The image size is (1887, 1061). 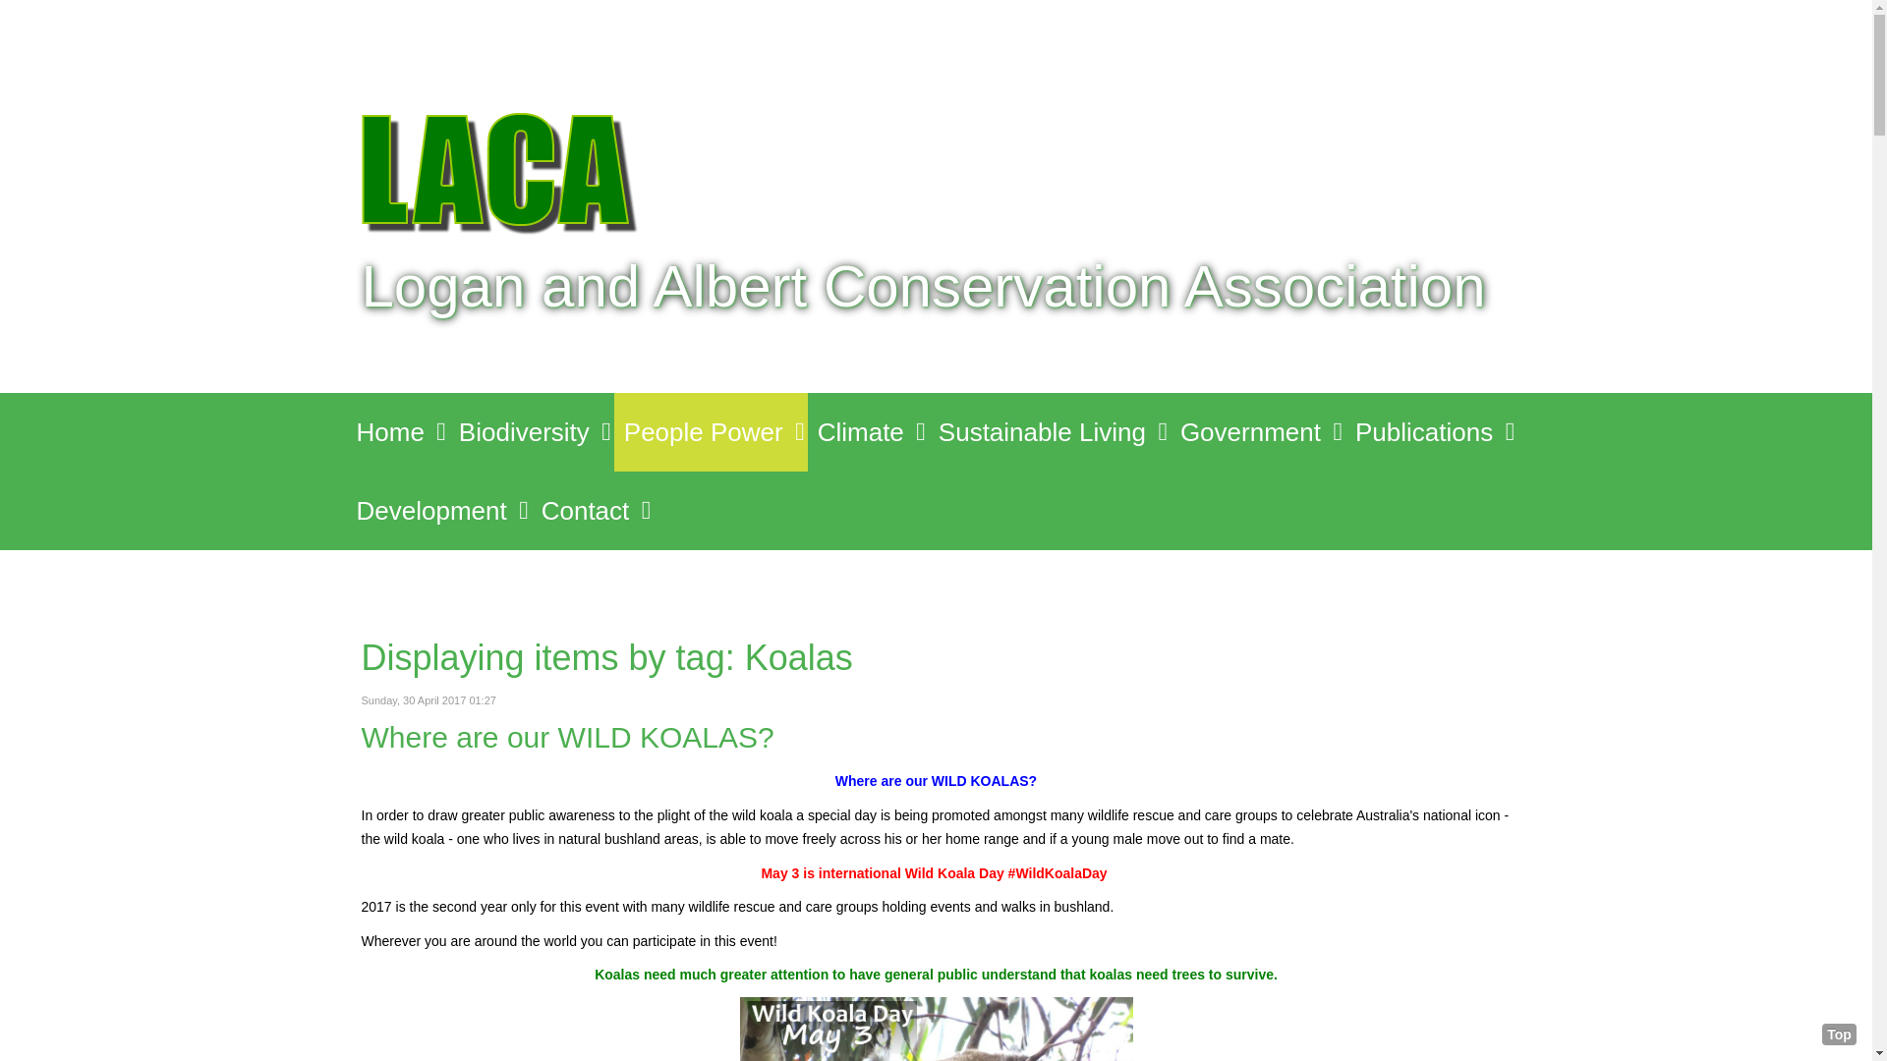 I want to click on Sustainable Living, so click(x=1050, y=432).